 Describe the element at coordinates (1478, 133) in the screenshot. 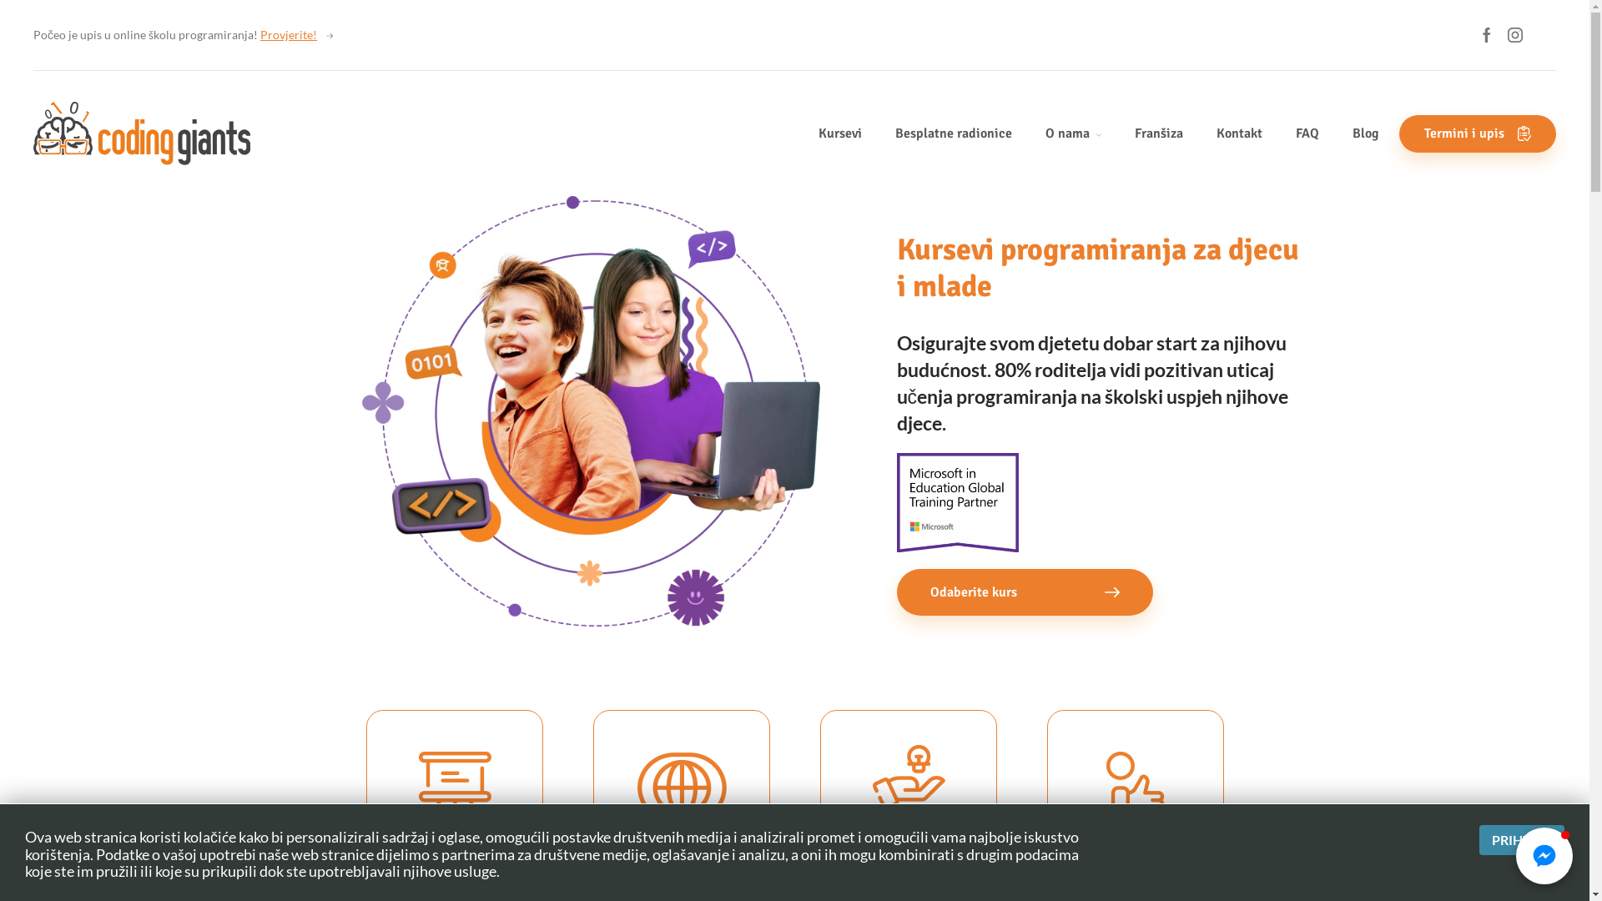

I see `Termini i upis` at that location.